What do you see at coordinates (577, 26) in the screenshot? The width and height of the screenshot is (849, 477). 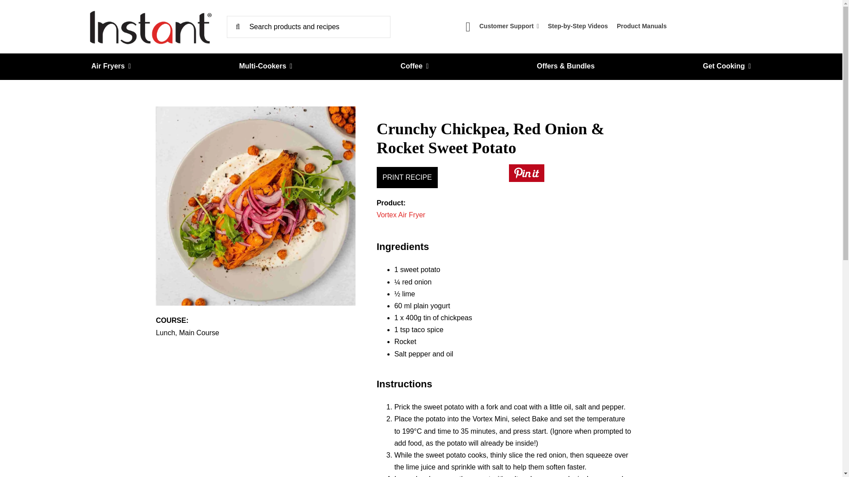 I see `Step-by-Step Videos` at bounding box center [577, 26].